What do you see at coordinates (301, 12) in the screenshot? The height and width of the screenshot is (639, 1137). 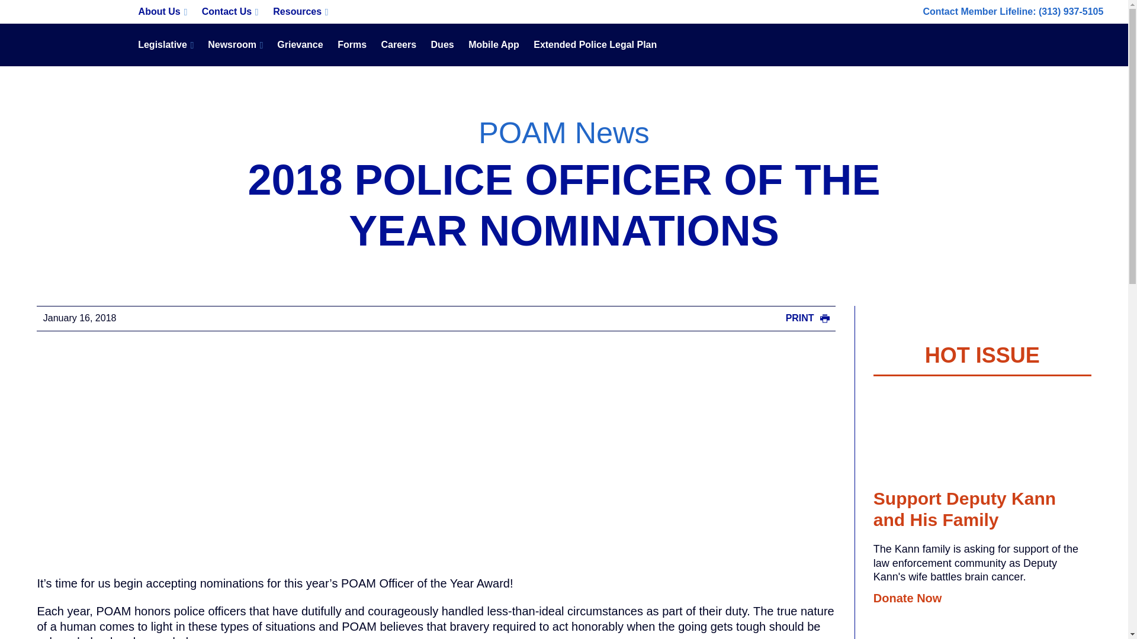 I see `Resources` at bounding box center [301, 12].